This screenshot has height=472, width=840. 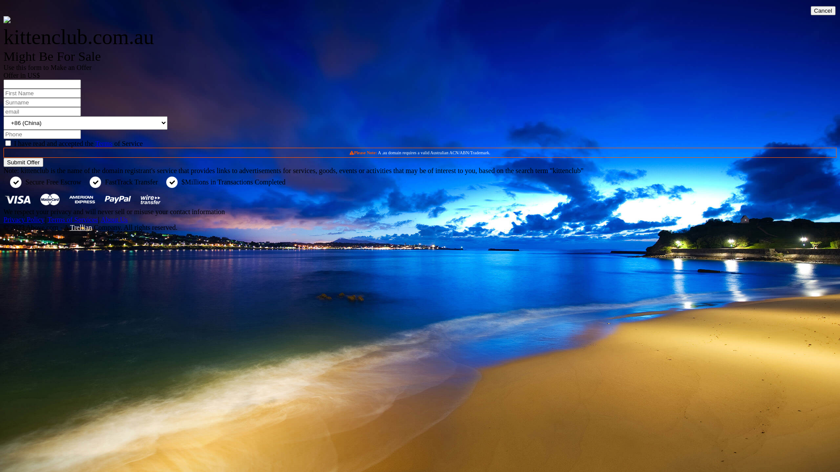 I want to click on Trellian, so click(x=81, y=227).